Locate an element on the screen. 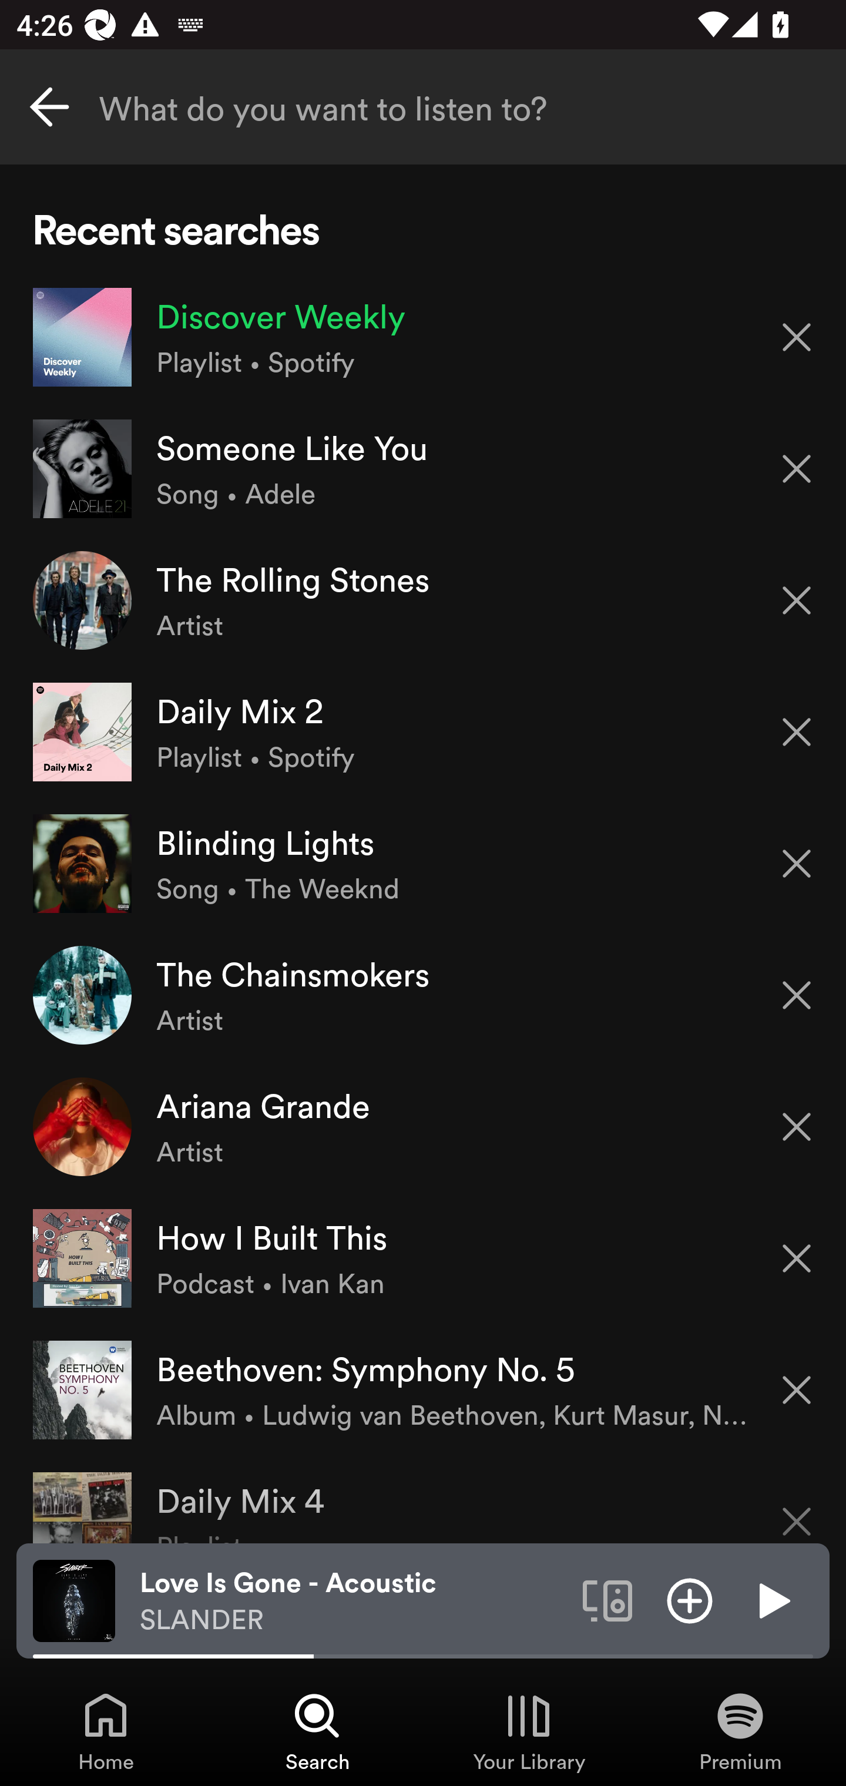 This screenshot has width=846, height=1786. Add item is located at coordinates (690, 1600).